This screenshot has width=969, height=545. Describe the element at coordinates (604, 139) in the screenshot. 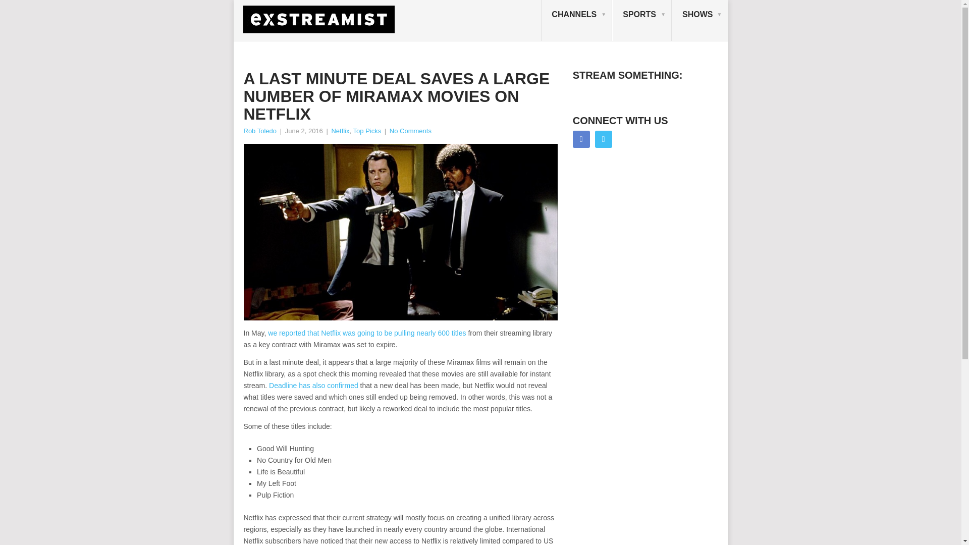

I see `Twitter` at that location.